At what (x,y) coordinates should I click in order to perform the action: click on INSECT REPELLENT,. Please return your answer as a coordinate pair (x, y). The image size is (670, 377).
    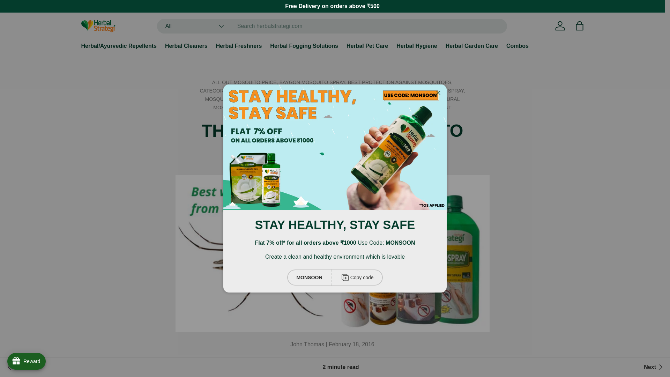
    Looking at the image, I should click on (379, 90).